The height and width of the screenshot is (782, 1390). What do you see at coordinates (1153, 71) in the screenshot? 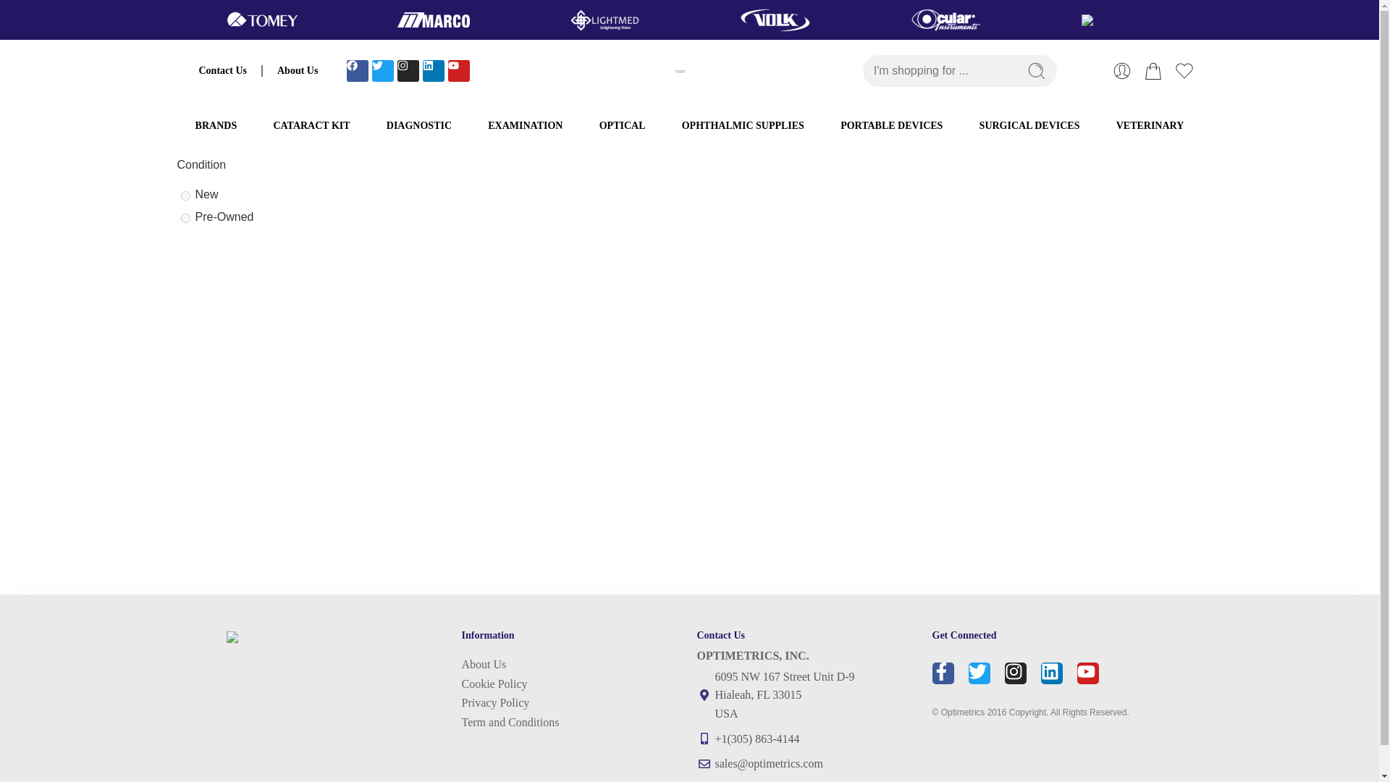
I see `Cart` at bounding box center [1153, 71].